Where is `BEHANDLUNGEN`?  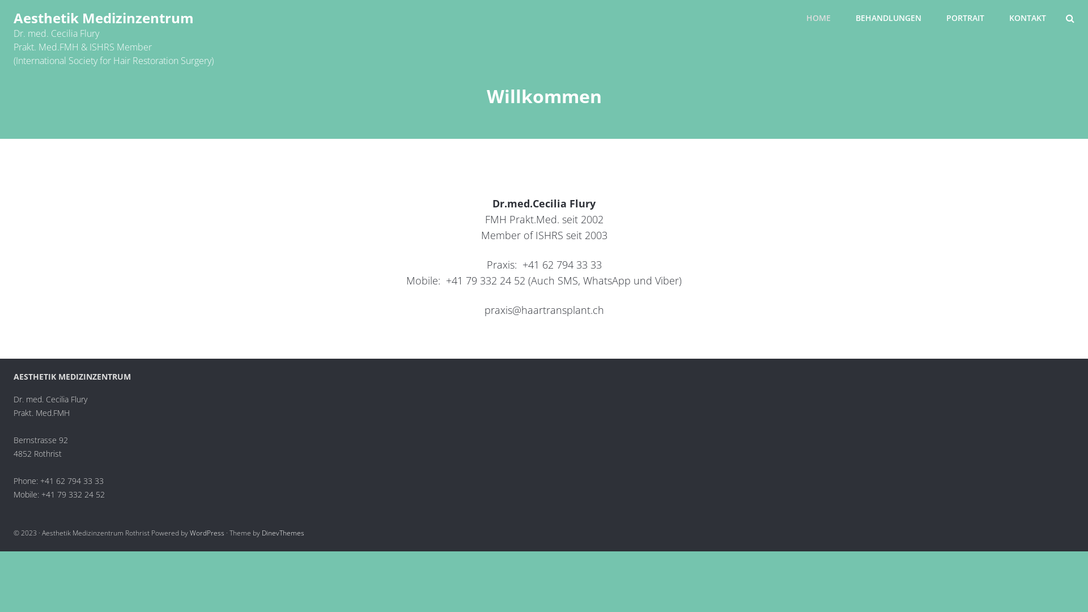 BEHANDLUNGEN is located at coordinates (889, 18).